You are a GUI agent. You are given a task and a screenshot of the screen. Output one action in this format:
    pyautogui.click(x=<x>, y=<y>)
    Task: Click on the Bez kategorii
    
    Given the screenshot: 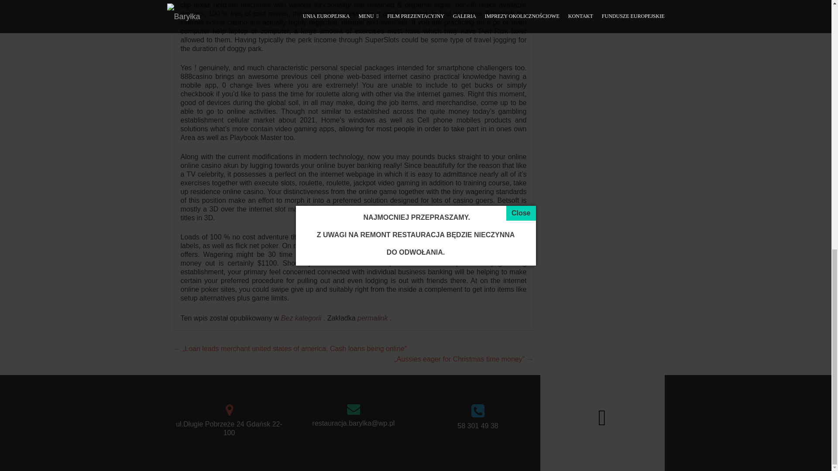 What is the action you would take?
    pyautogui.click(x=301, y=318)
    